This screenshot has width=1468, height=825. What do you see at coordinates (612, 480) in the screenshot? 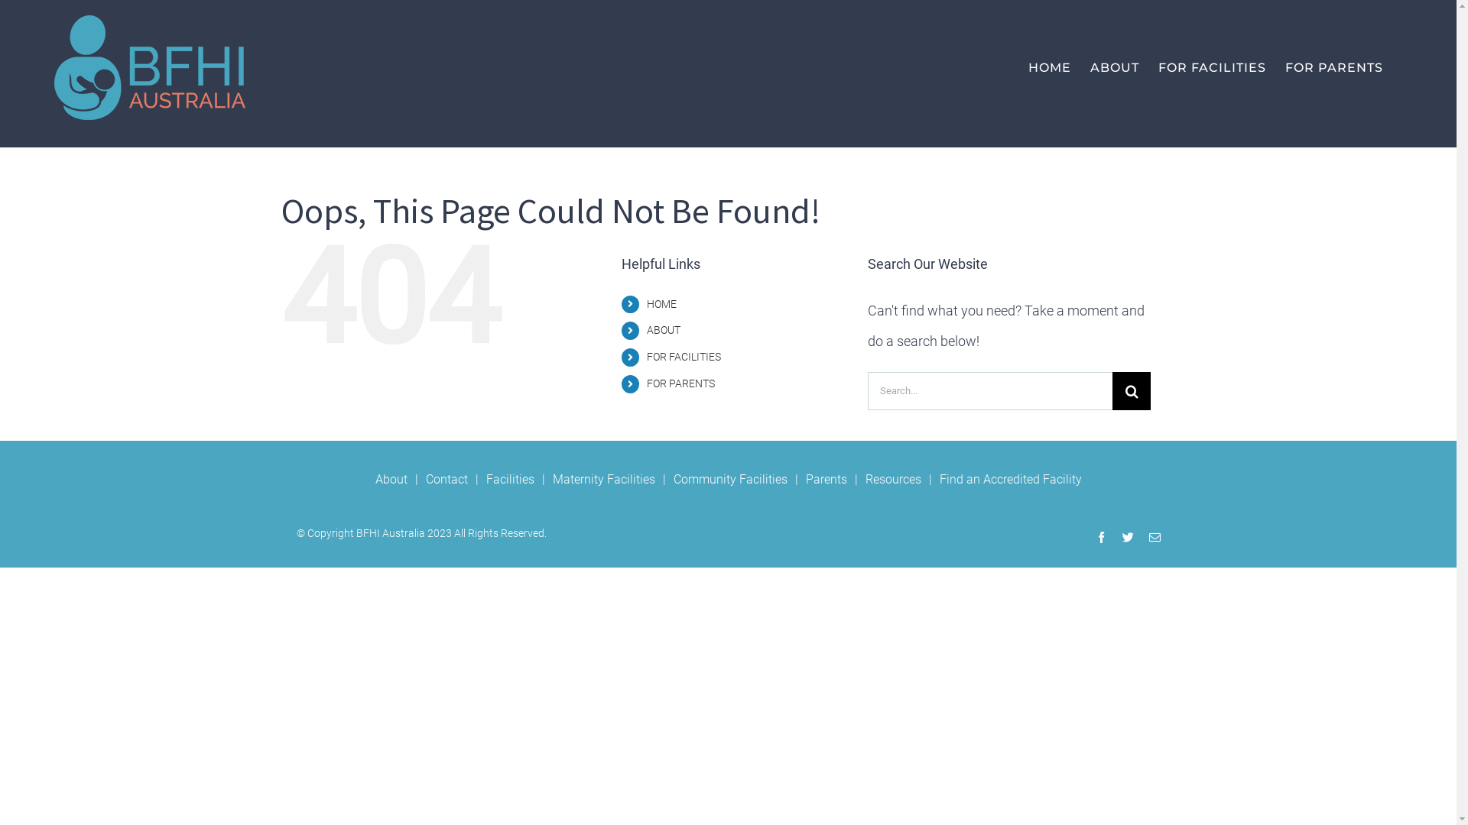
I see `Maternity Facilities` at bounding box center [612, 480].